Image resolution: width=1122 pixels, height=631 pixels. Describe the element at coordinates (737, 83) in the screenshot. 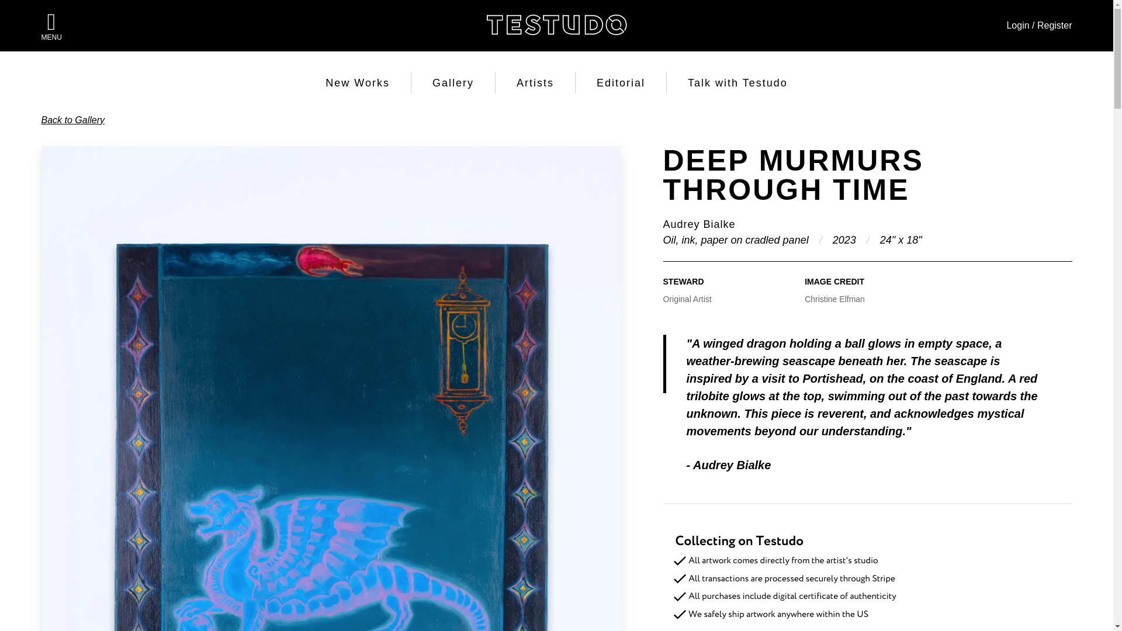

I see `Talk with Testudo` at that location.